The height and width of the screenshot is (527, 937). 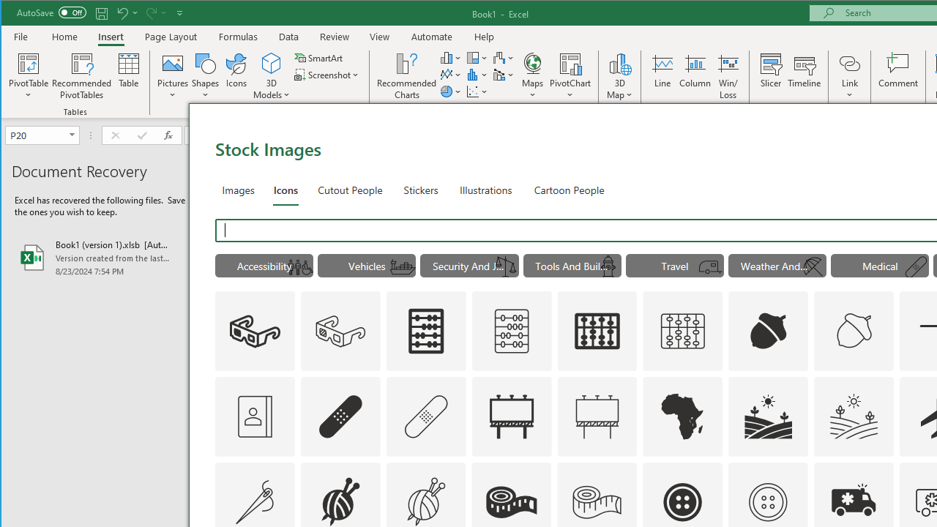 What do you see at coordinates (511, 416) in the screenshot?
I see `AutomationID: Icons_Advertising` at bounding box center [511, 416].